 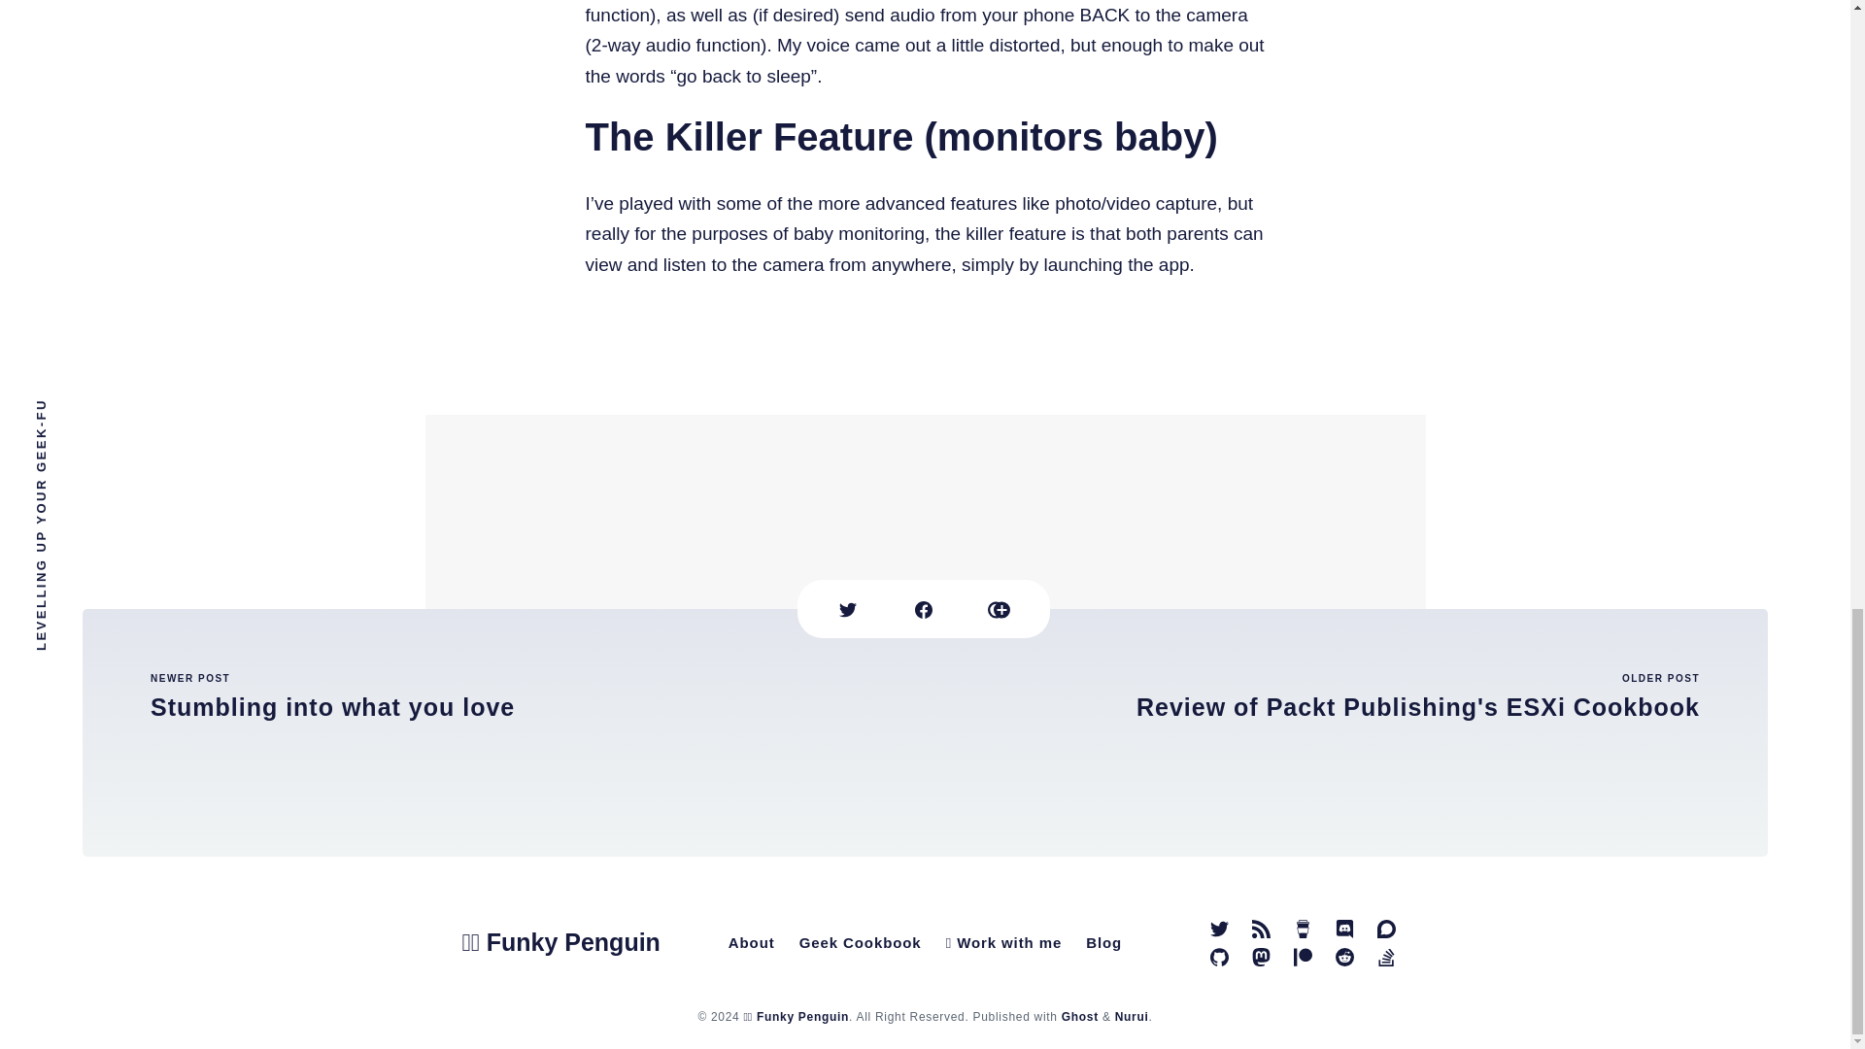 I want to click on About, so click(x=752, y=943).